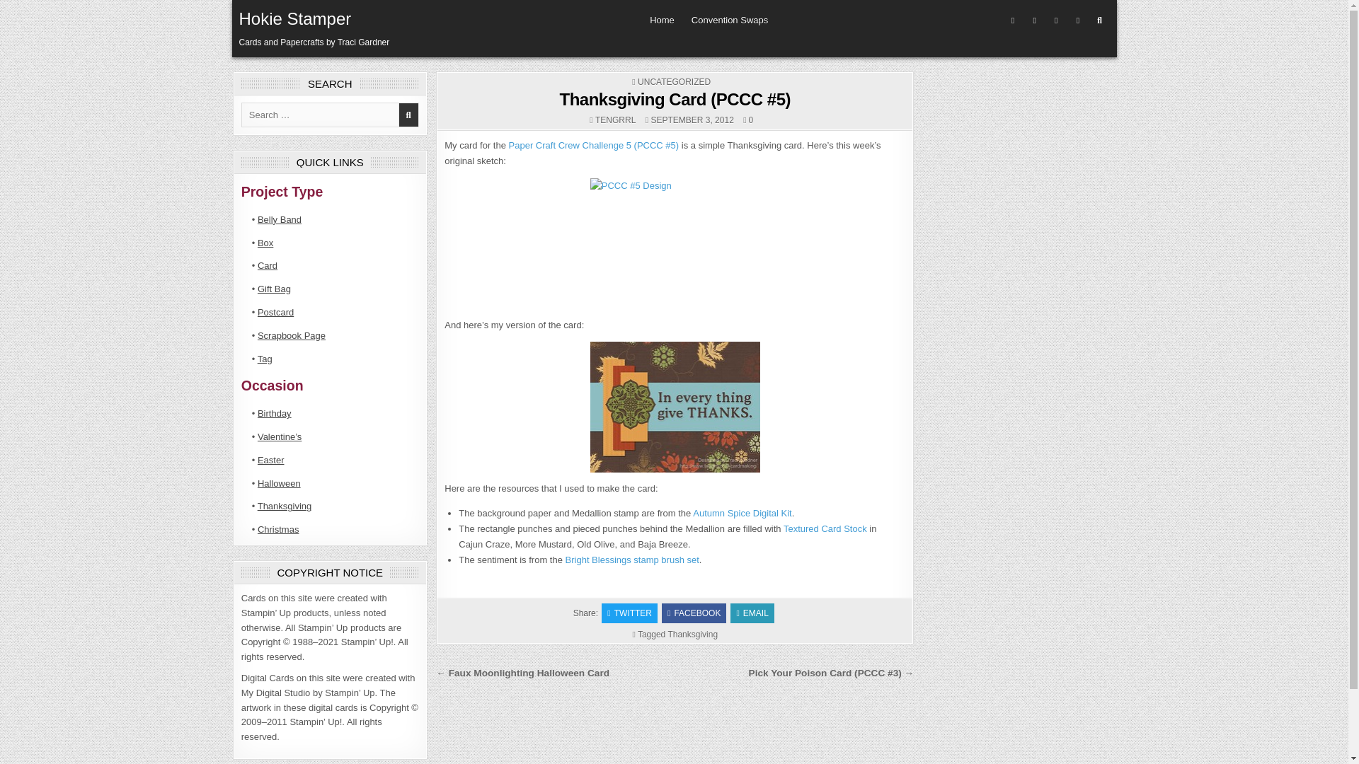  Describe the element at coordinates (752, 613) in the screenshot. I see `EMAIL` at that location.